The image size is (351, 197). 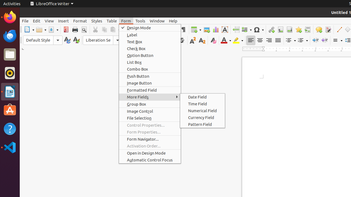 I want to click on Visual Studio Code, so click(x=10, y=147).